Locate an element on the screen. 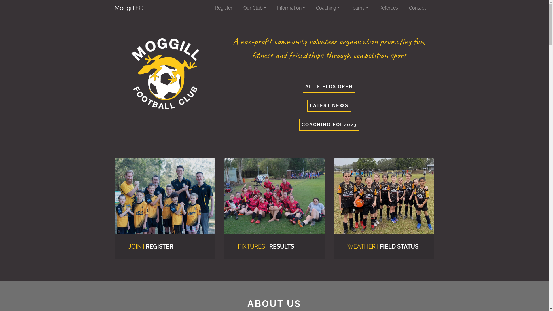 Image resolution: width=553 pixels, height=311 pixels. Coaching is located at coordinates (331, 8).